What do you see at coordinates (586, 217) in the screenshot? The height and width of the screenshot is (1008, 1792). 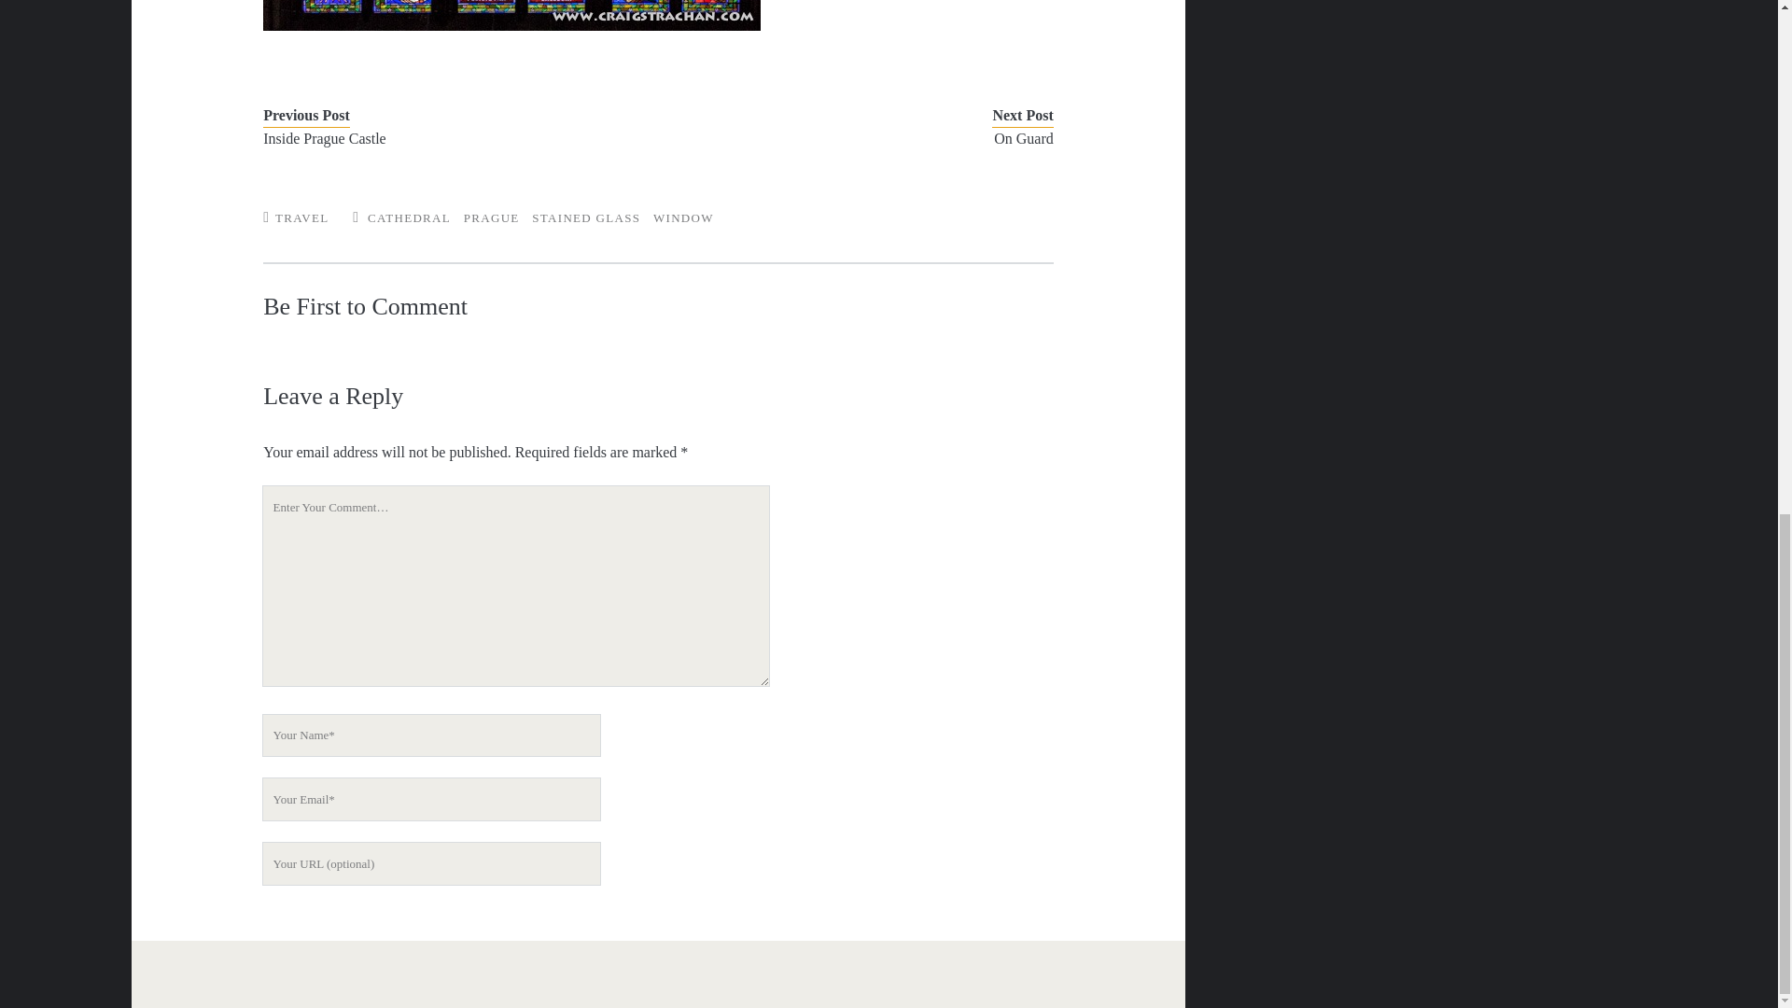 I see `View all posts tagged stained glass` at bounding box center [586, 217].